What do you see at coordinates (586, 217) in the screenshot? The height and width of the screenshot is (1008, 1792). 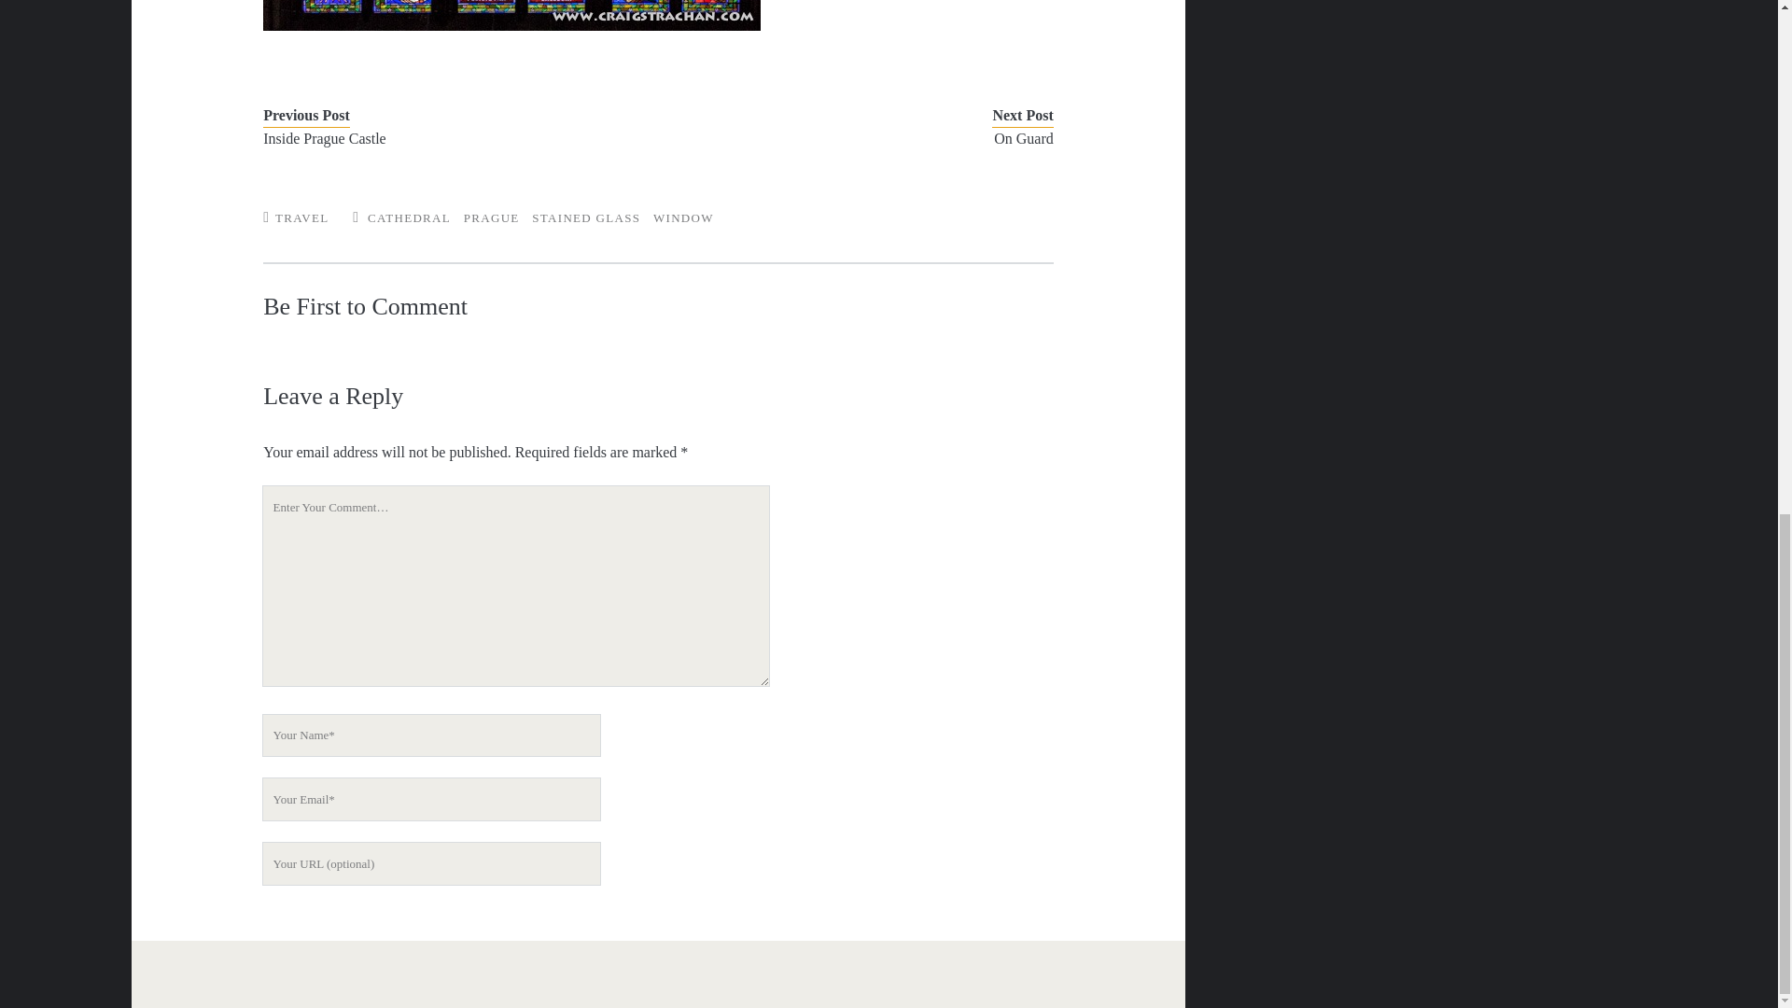 I see `View all posts tagged stained glass` at bounding box center [586, 217].